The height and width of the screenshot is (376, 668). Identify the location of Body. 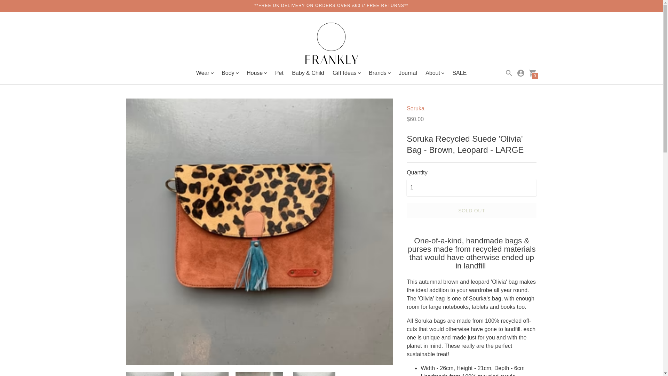
(230, 73).